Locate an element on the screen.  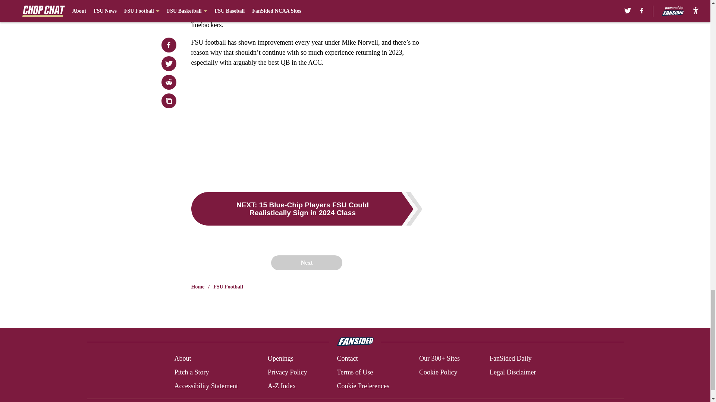
Pitch a Story is located at coordinates (191, 372).